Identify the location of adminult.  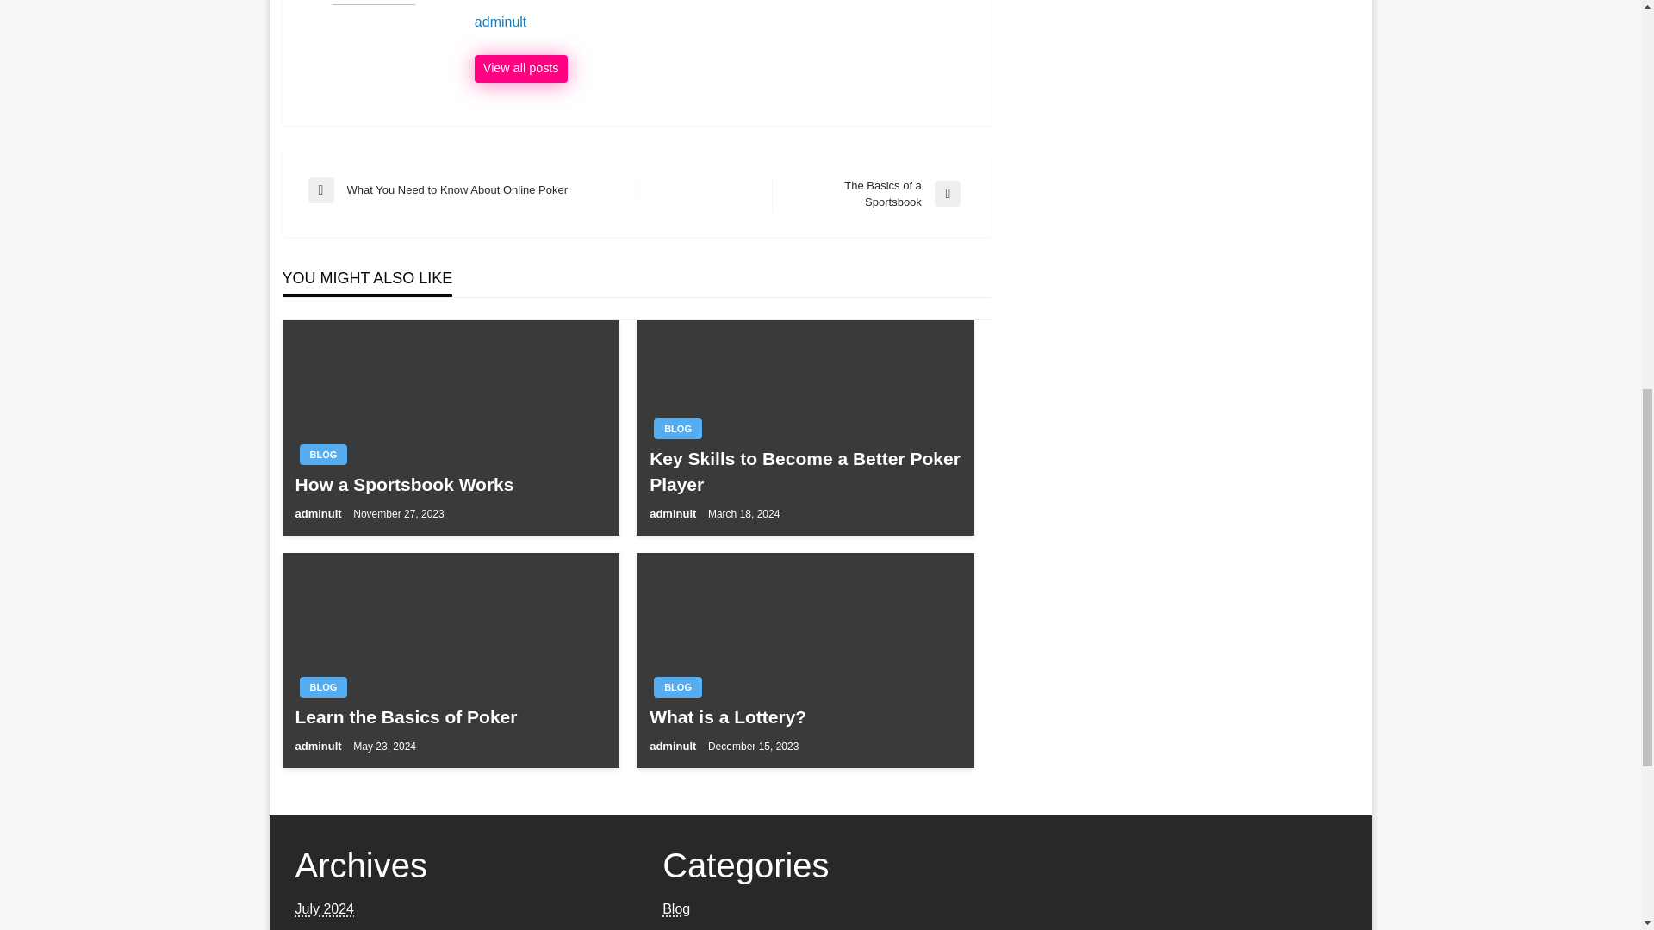
(675, 513).